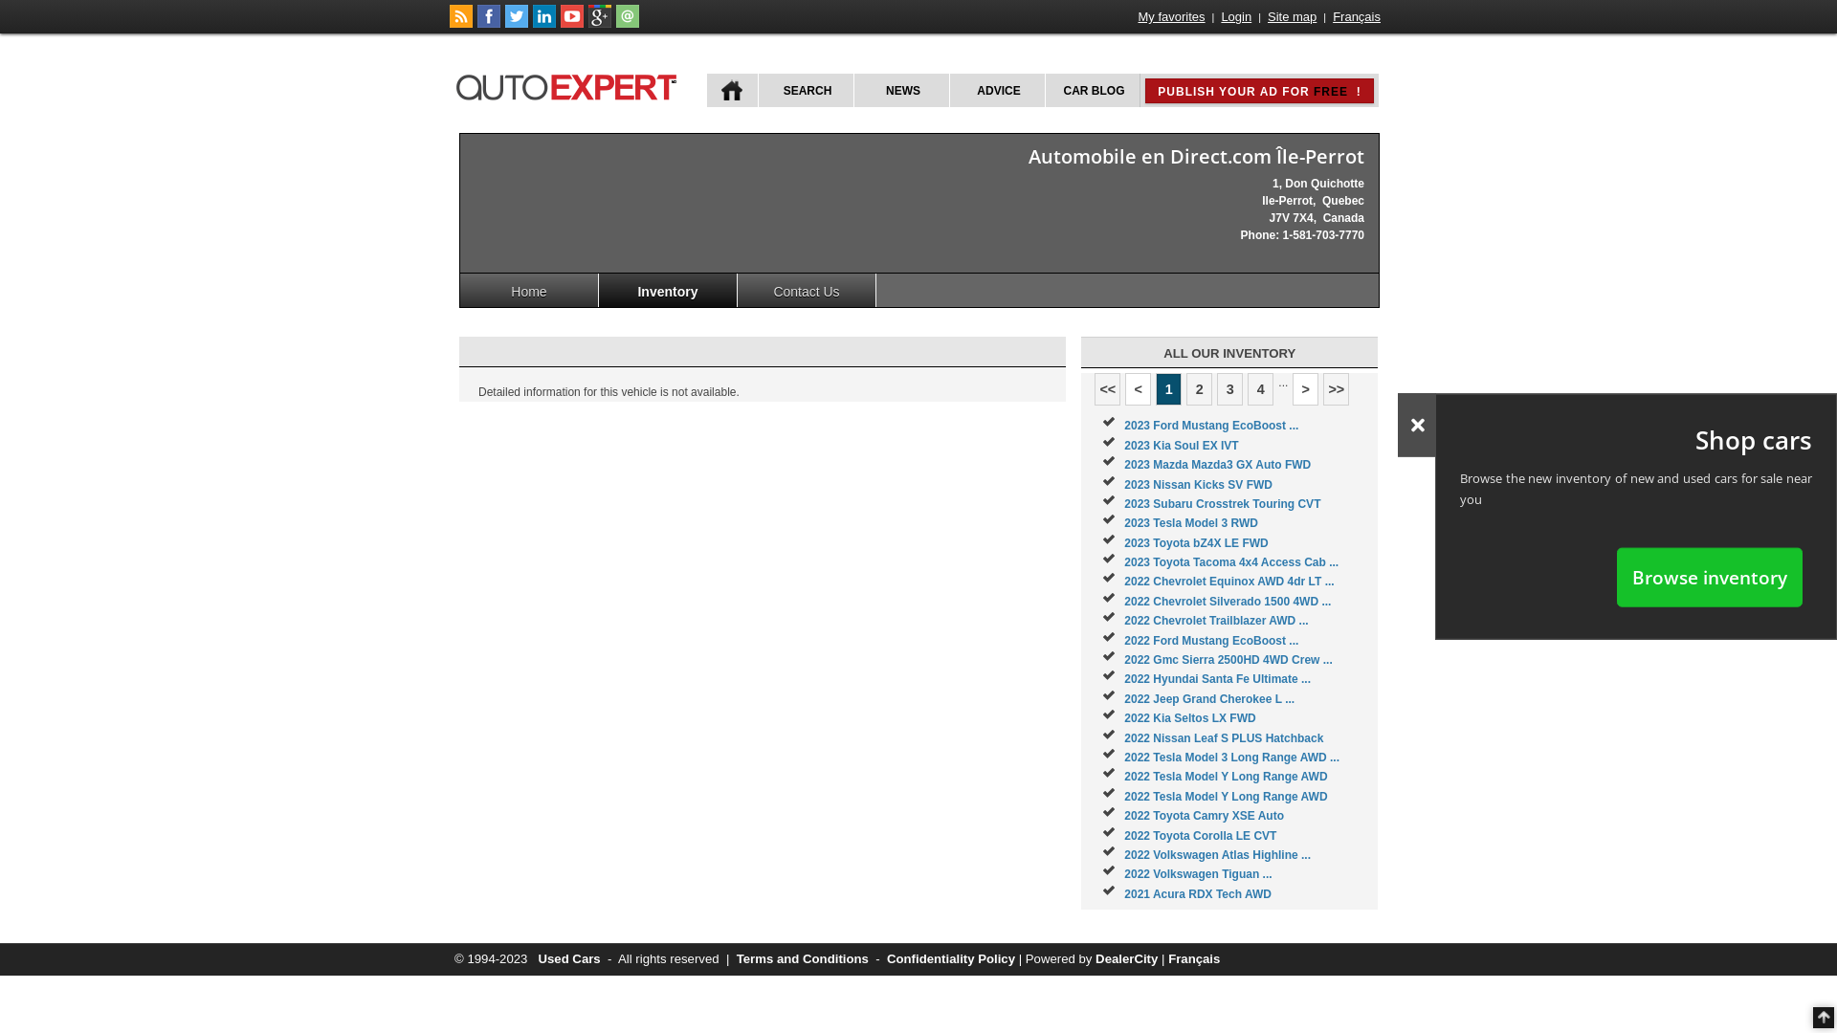  What do you see at coordinates (1231, 562) in the screenshot?
I see `2023 Toyota Tacoma 4x4 Access Cab ...` at bounding box center [1231, 562].